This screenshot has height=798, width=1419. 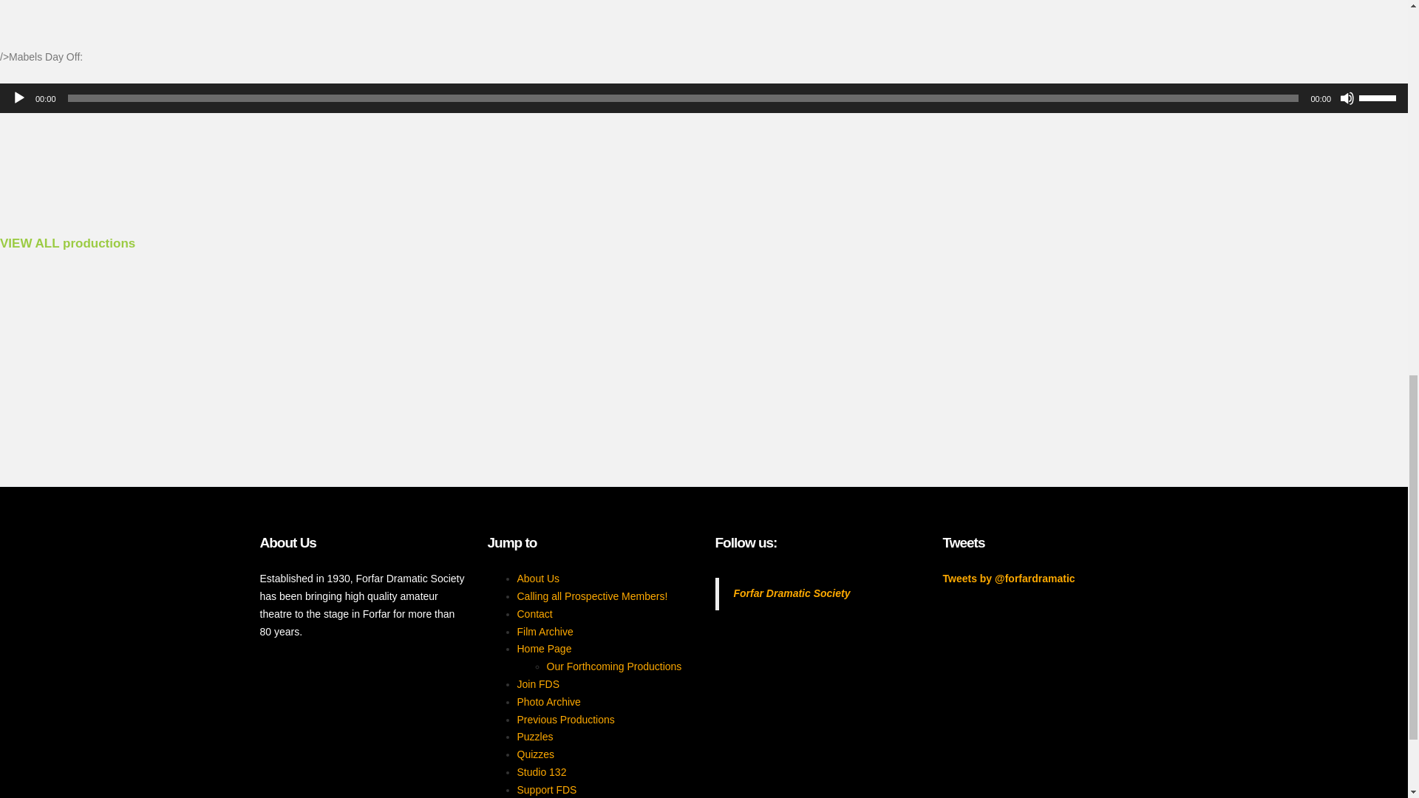 What do you see at coordinates (792, 593) in the screenshot?
I see `Forfar Dramatic Society` at bounding box center [792, 593].